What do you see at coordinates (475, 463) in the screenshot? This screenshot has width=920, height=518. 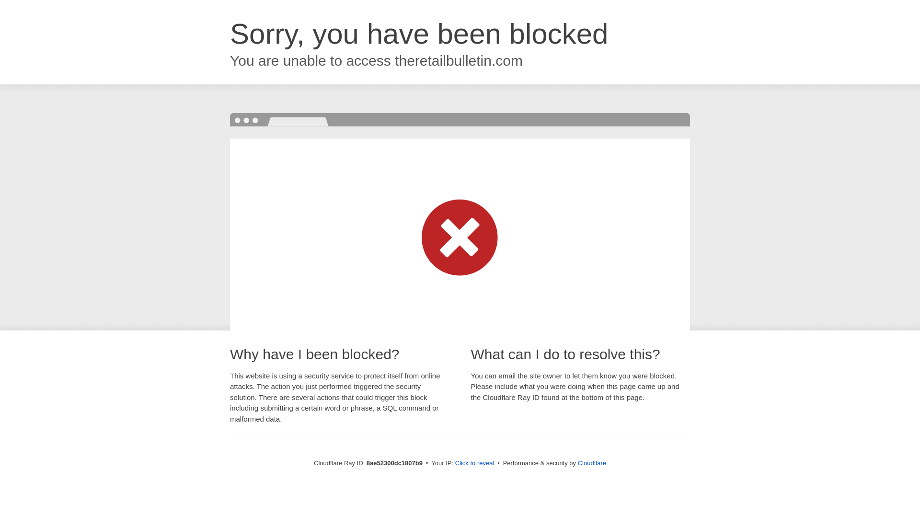 I see `Click to reveal` at bounding box center [475, 463].